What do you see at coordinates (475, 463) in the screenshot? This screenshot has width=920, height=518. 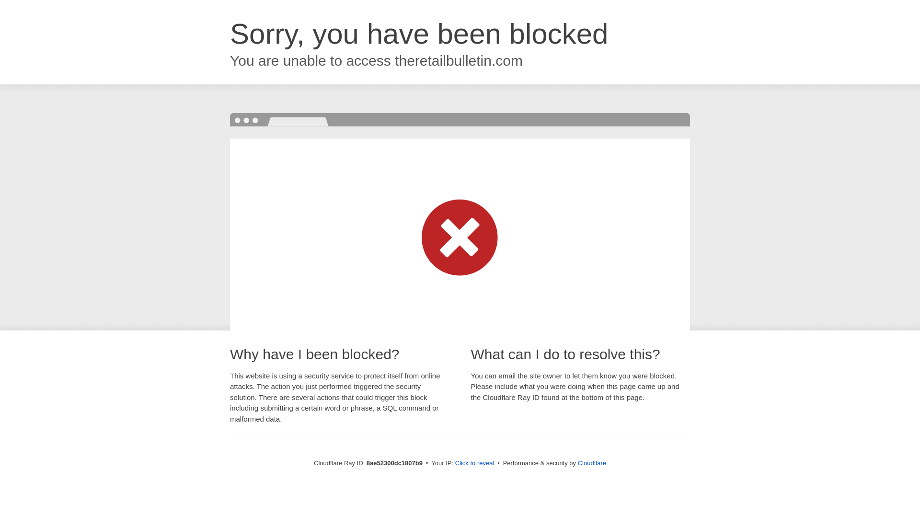 I see `Click to reveal` at bounding box center [475, 463].